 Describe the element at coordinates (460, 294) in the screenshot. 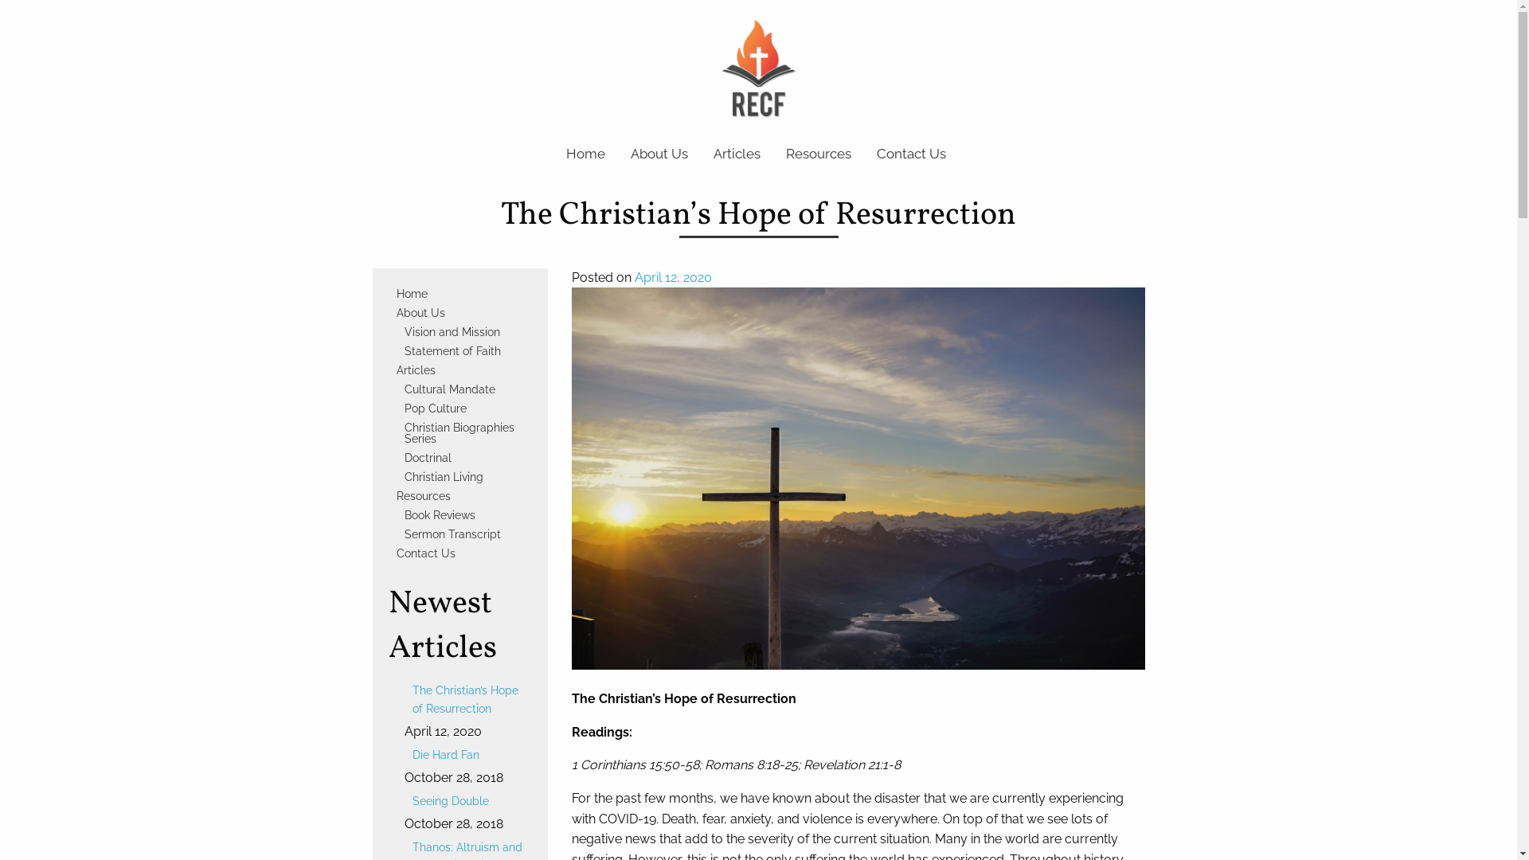

I see `Home` at that location.